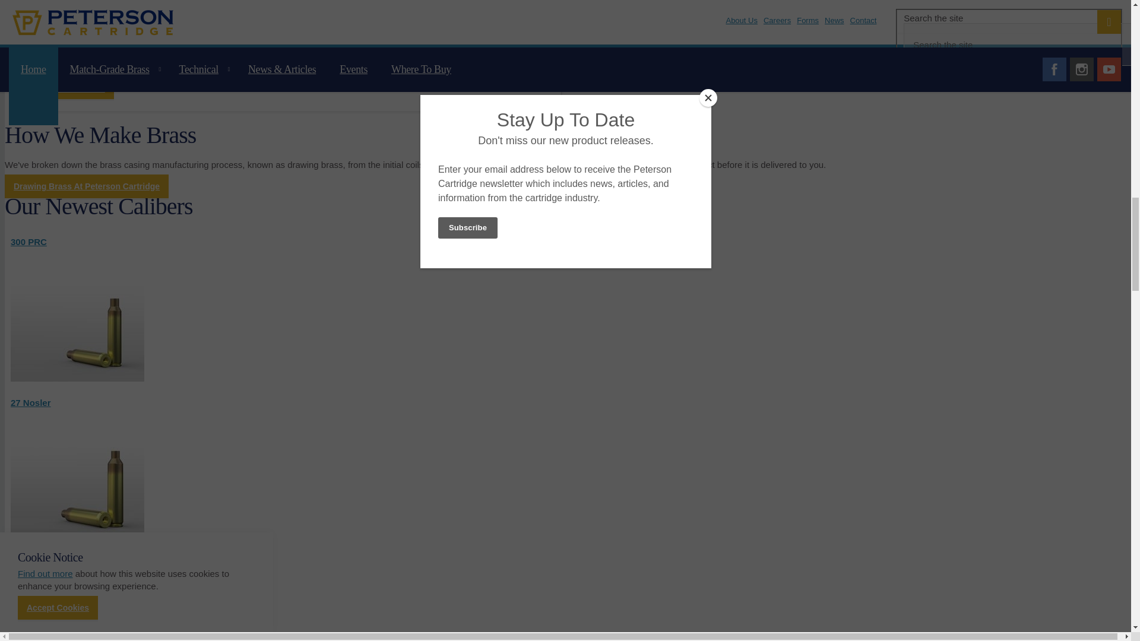  I want to click on 7 PRC, so click(77, 599).